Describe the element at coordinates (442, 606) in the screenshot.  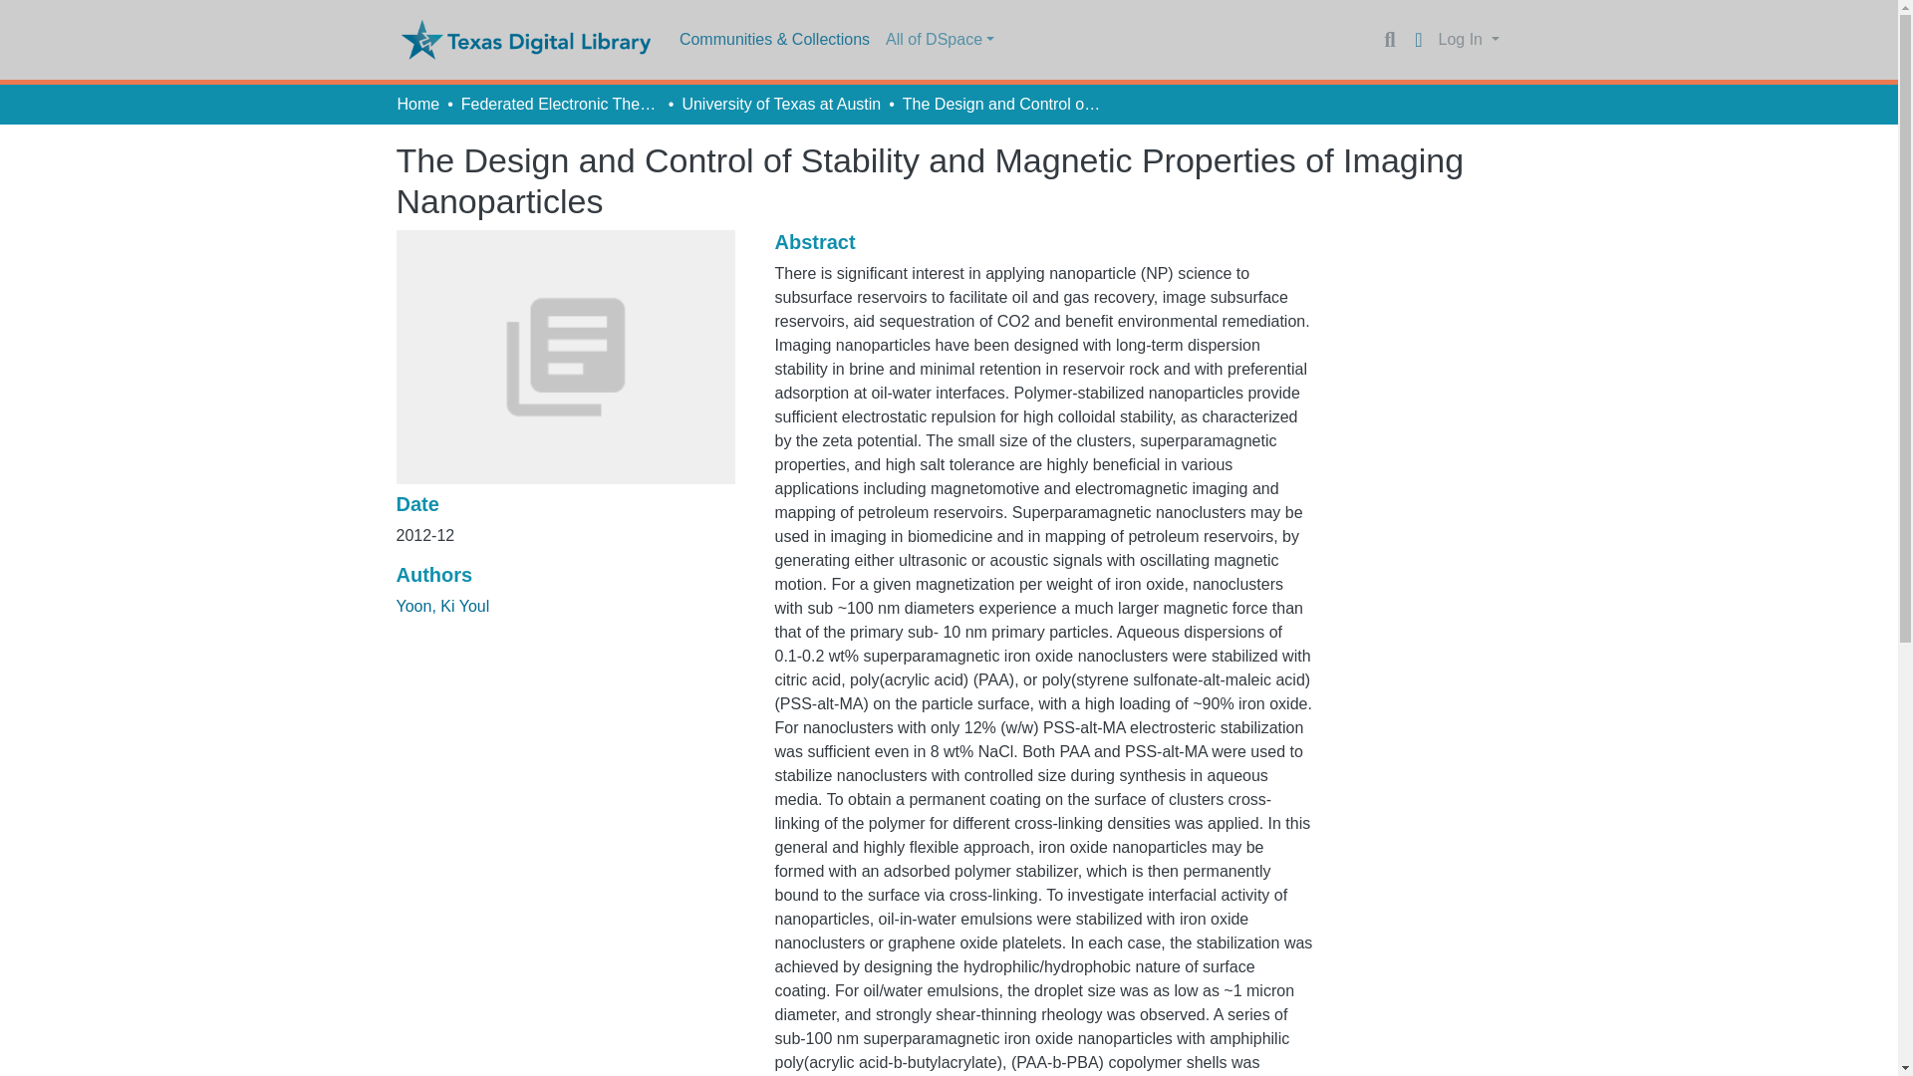
I see `Yoon, Ki Youl` at that location.